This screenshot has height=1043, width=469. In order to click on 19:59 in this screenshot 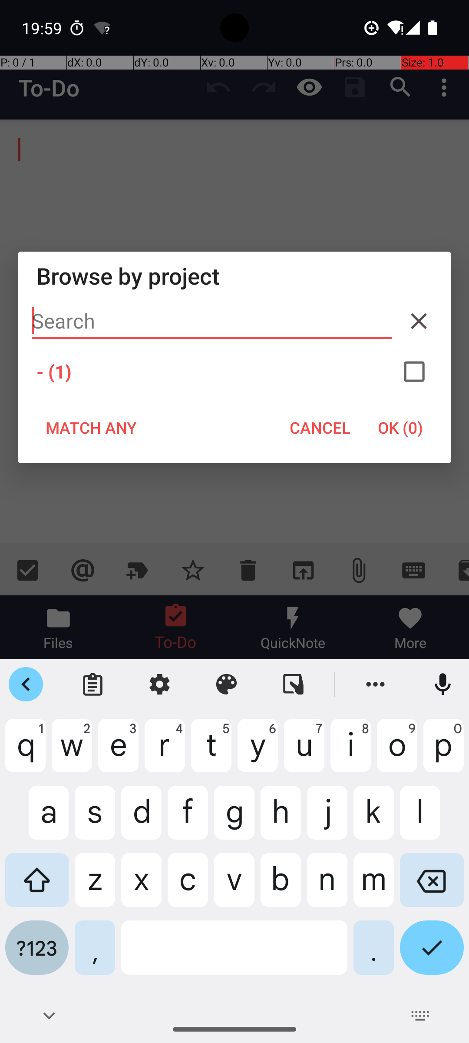, I will do `click(43, 28)`.